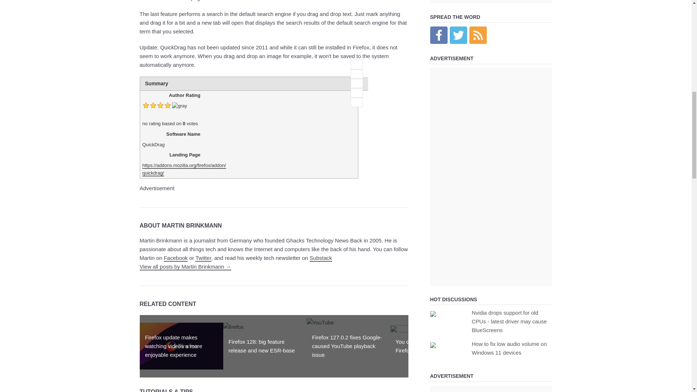  What do you see at coordinates (356, 74) in the screenshot?
I see `2` at bounding box center [356, 74].